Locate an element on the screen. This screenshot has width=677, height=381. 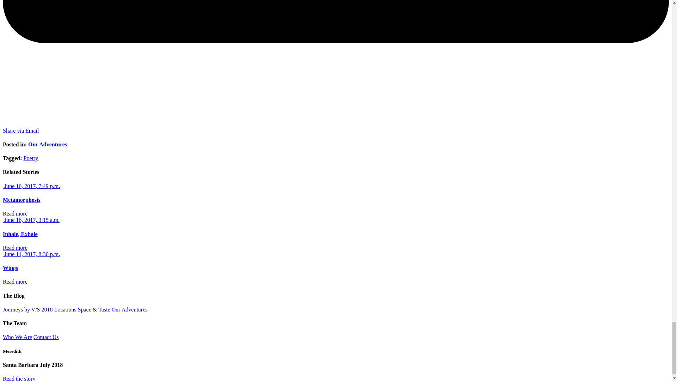
Metamorphosis is located at coordinates (22, 200).